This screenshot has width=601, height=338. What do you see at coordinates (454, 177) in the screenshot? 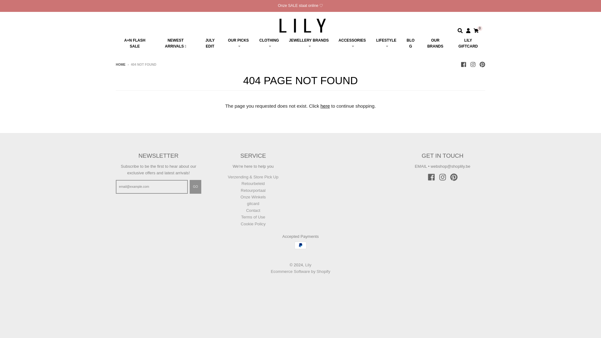
I see `Pinterest - Lily` at bounding box center [454, 177].